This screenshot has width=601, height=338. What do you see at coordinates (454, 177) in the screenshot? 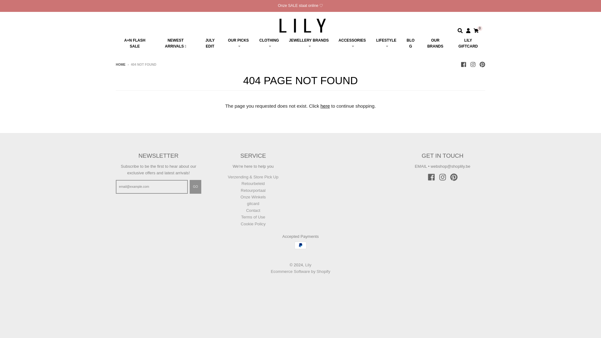
I see `Pinterest - Lily` at bounding box center [454, 177].